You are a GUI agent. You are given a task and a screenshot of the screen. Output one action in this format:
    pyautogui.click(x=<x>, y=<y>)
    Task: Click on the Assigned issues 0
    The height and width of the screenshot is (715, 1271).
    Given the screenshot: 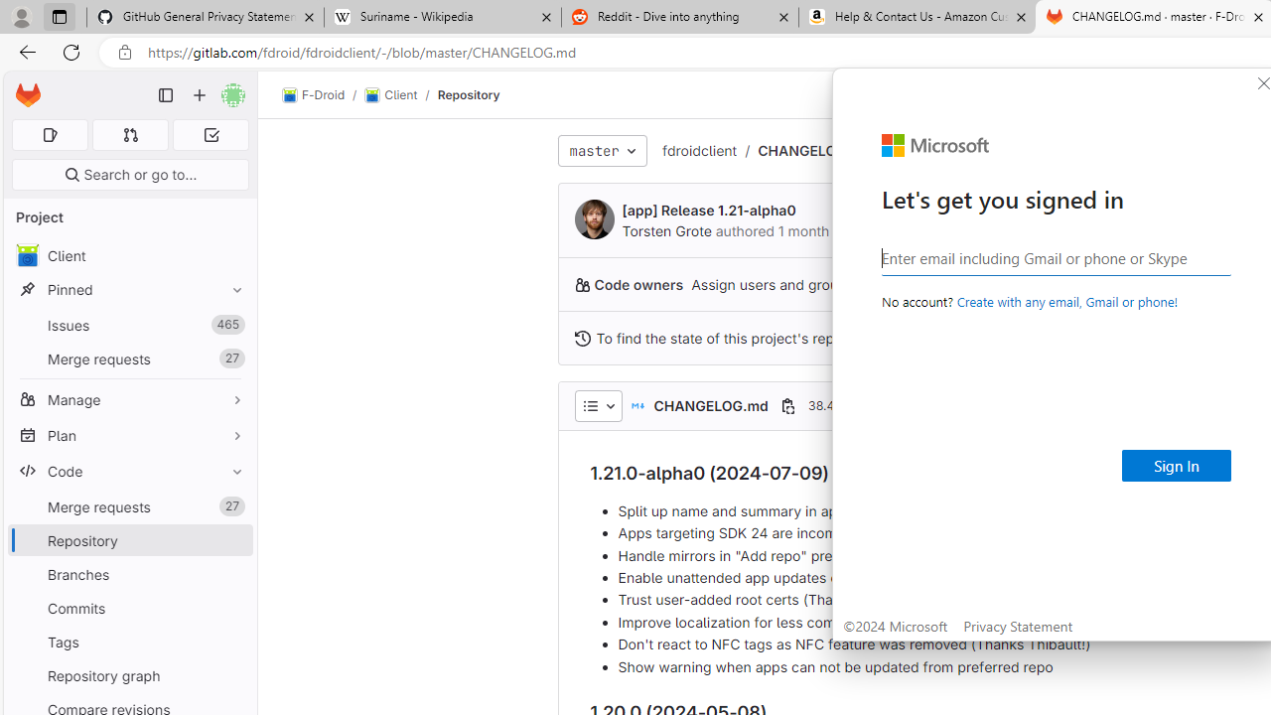 What is the action you would take?
    pyautogui.click(x=50, y=135)
    